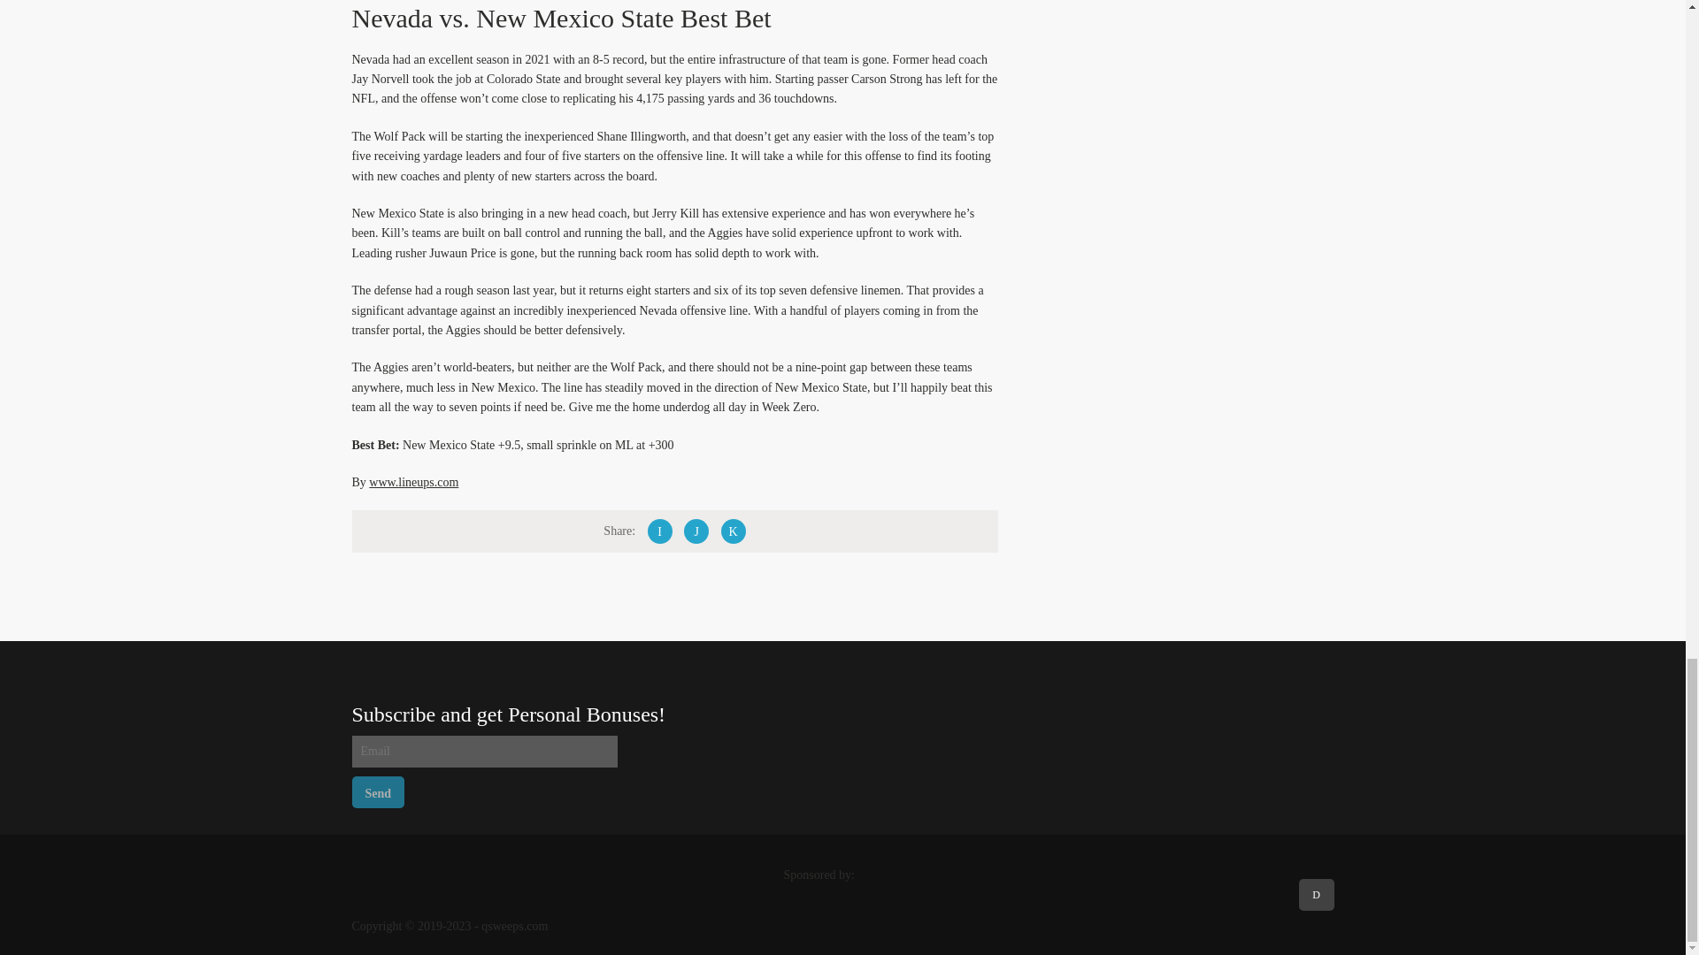  I want to click on Send, so click(379, 792).